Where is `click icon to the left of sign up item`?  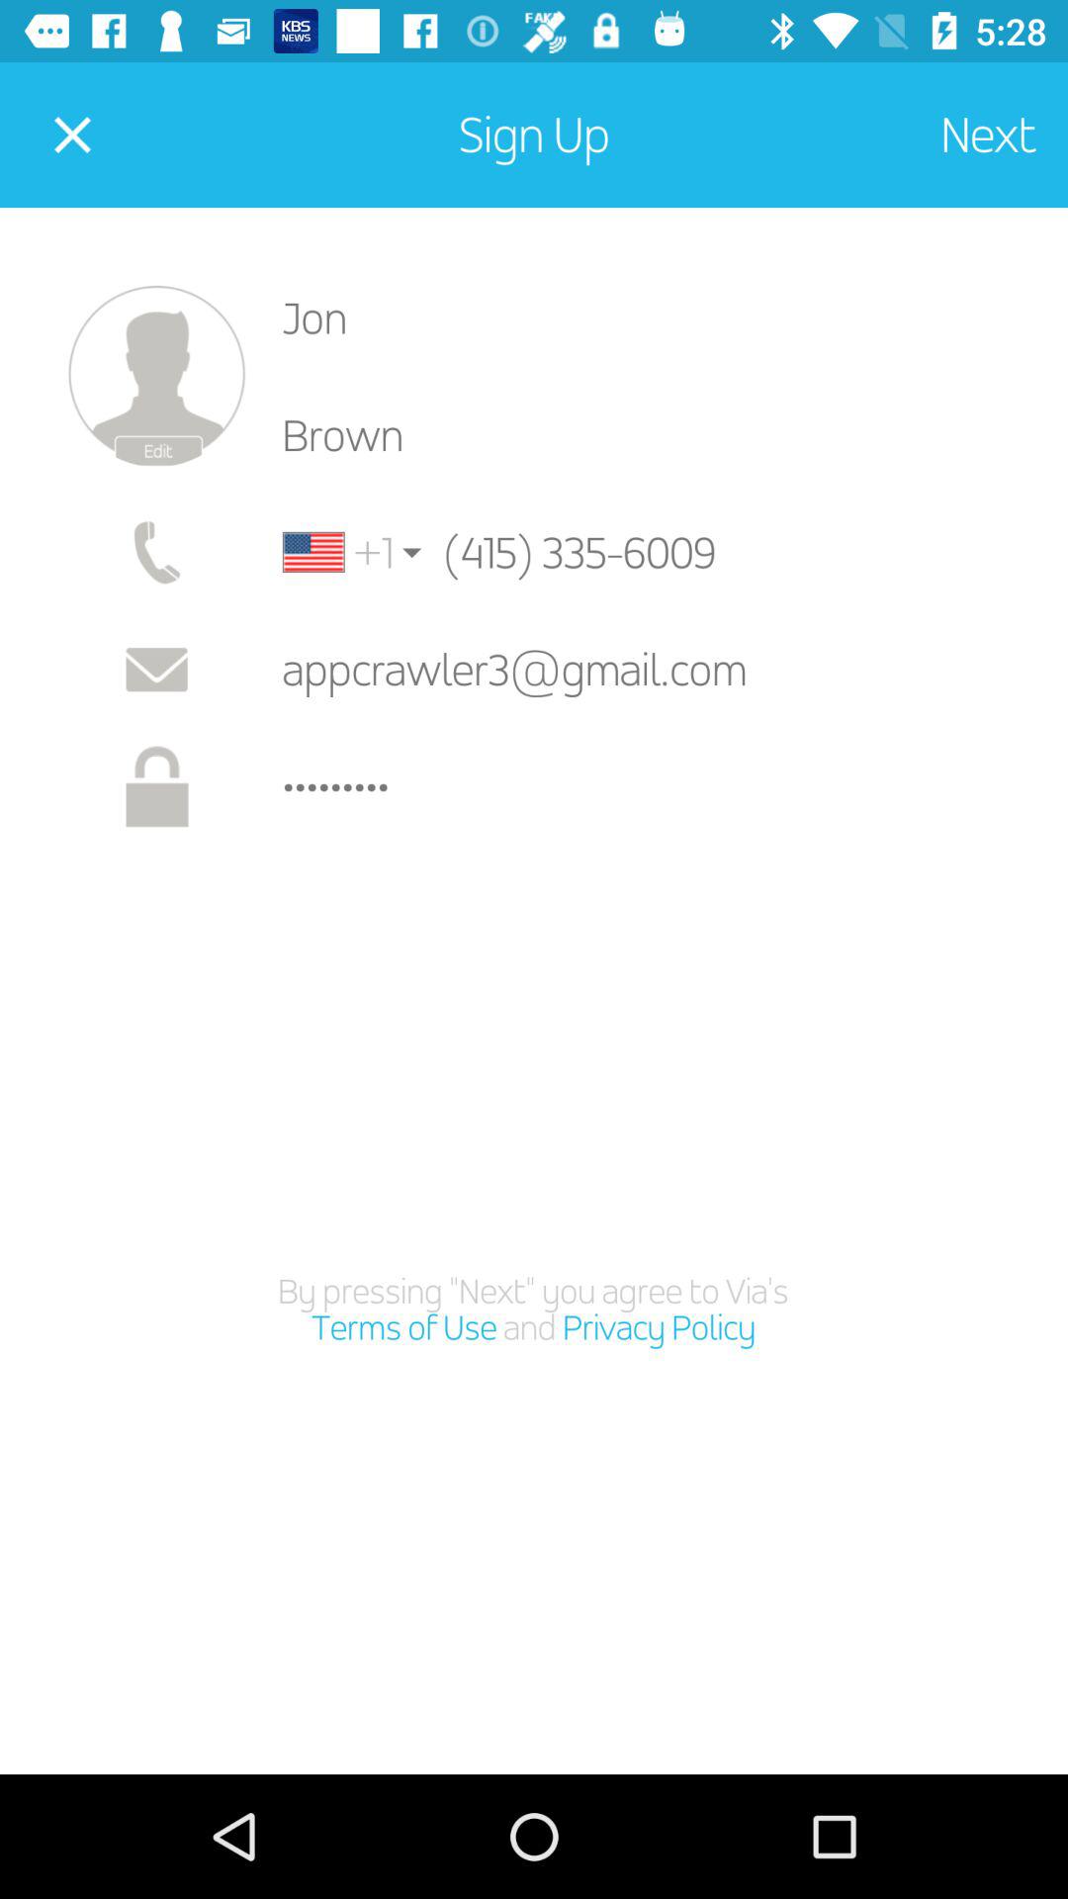 click icon to the left of sign up item is located at coordinates (72, 135).